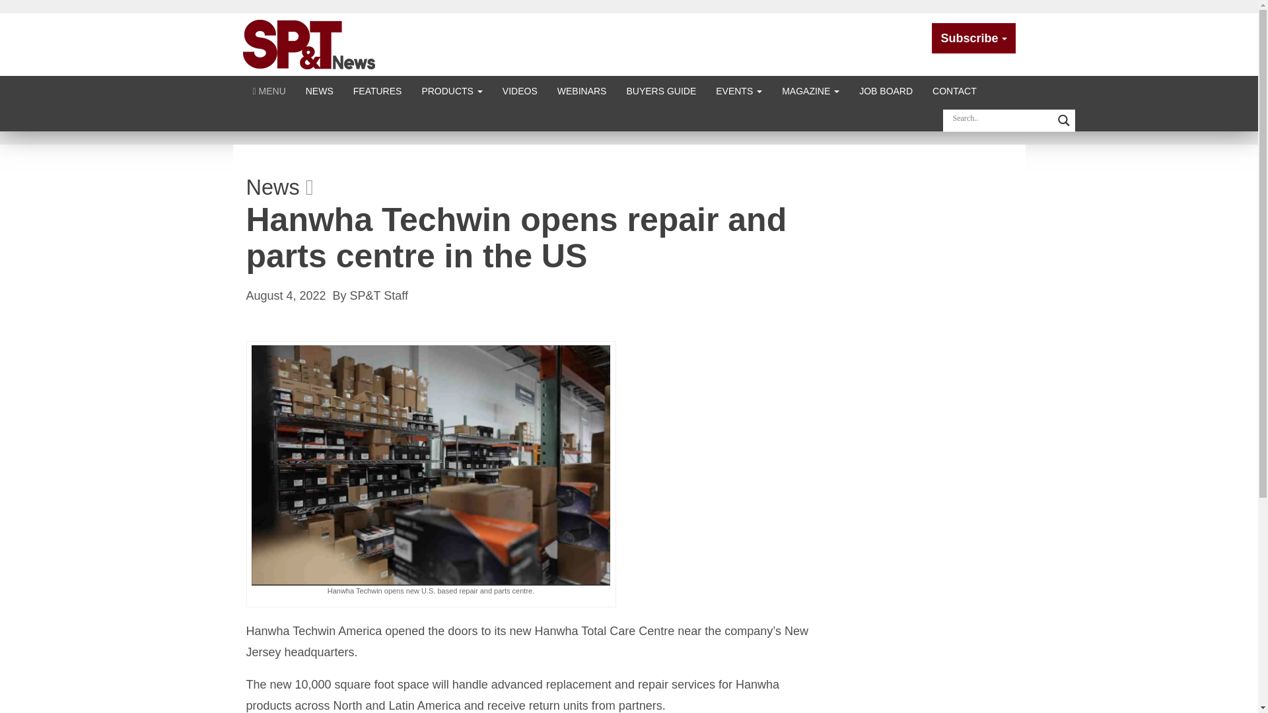  I want to click on WEBINARS, so click(582, 90).